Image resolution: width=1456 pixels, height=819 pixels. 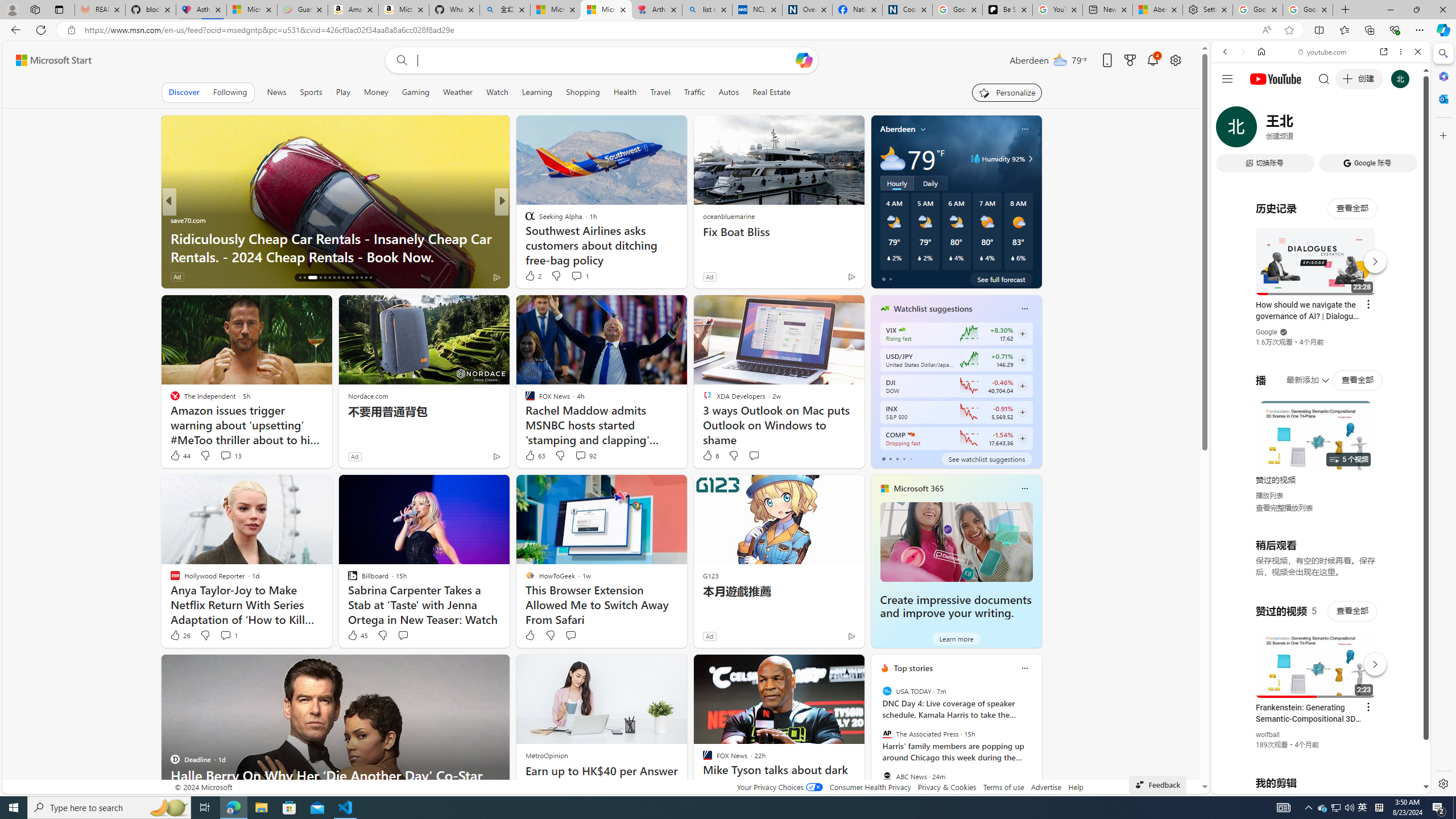 I want to click on 8 Like, so click(x=710, y=456).